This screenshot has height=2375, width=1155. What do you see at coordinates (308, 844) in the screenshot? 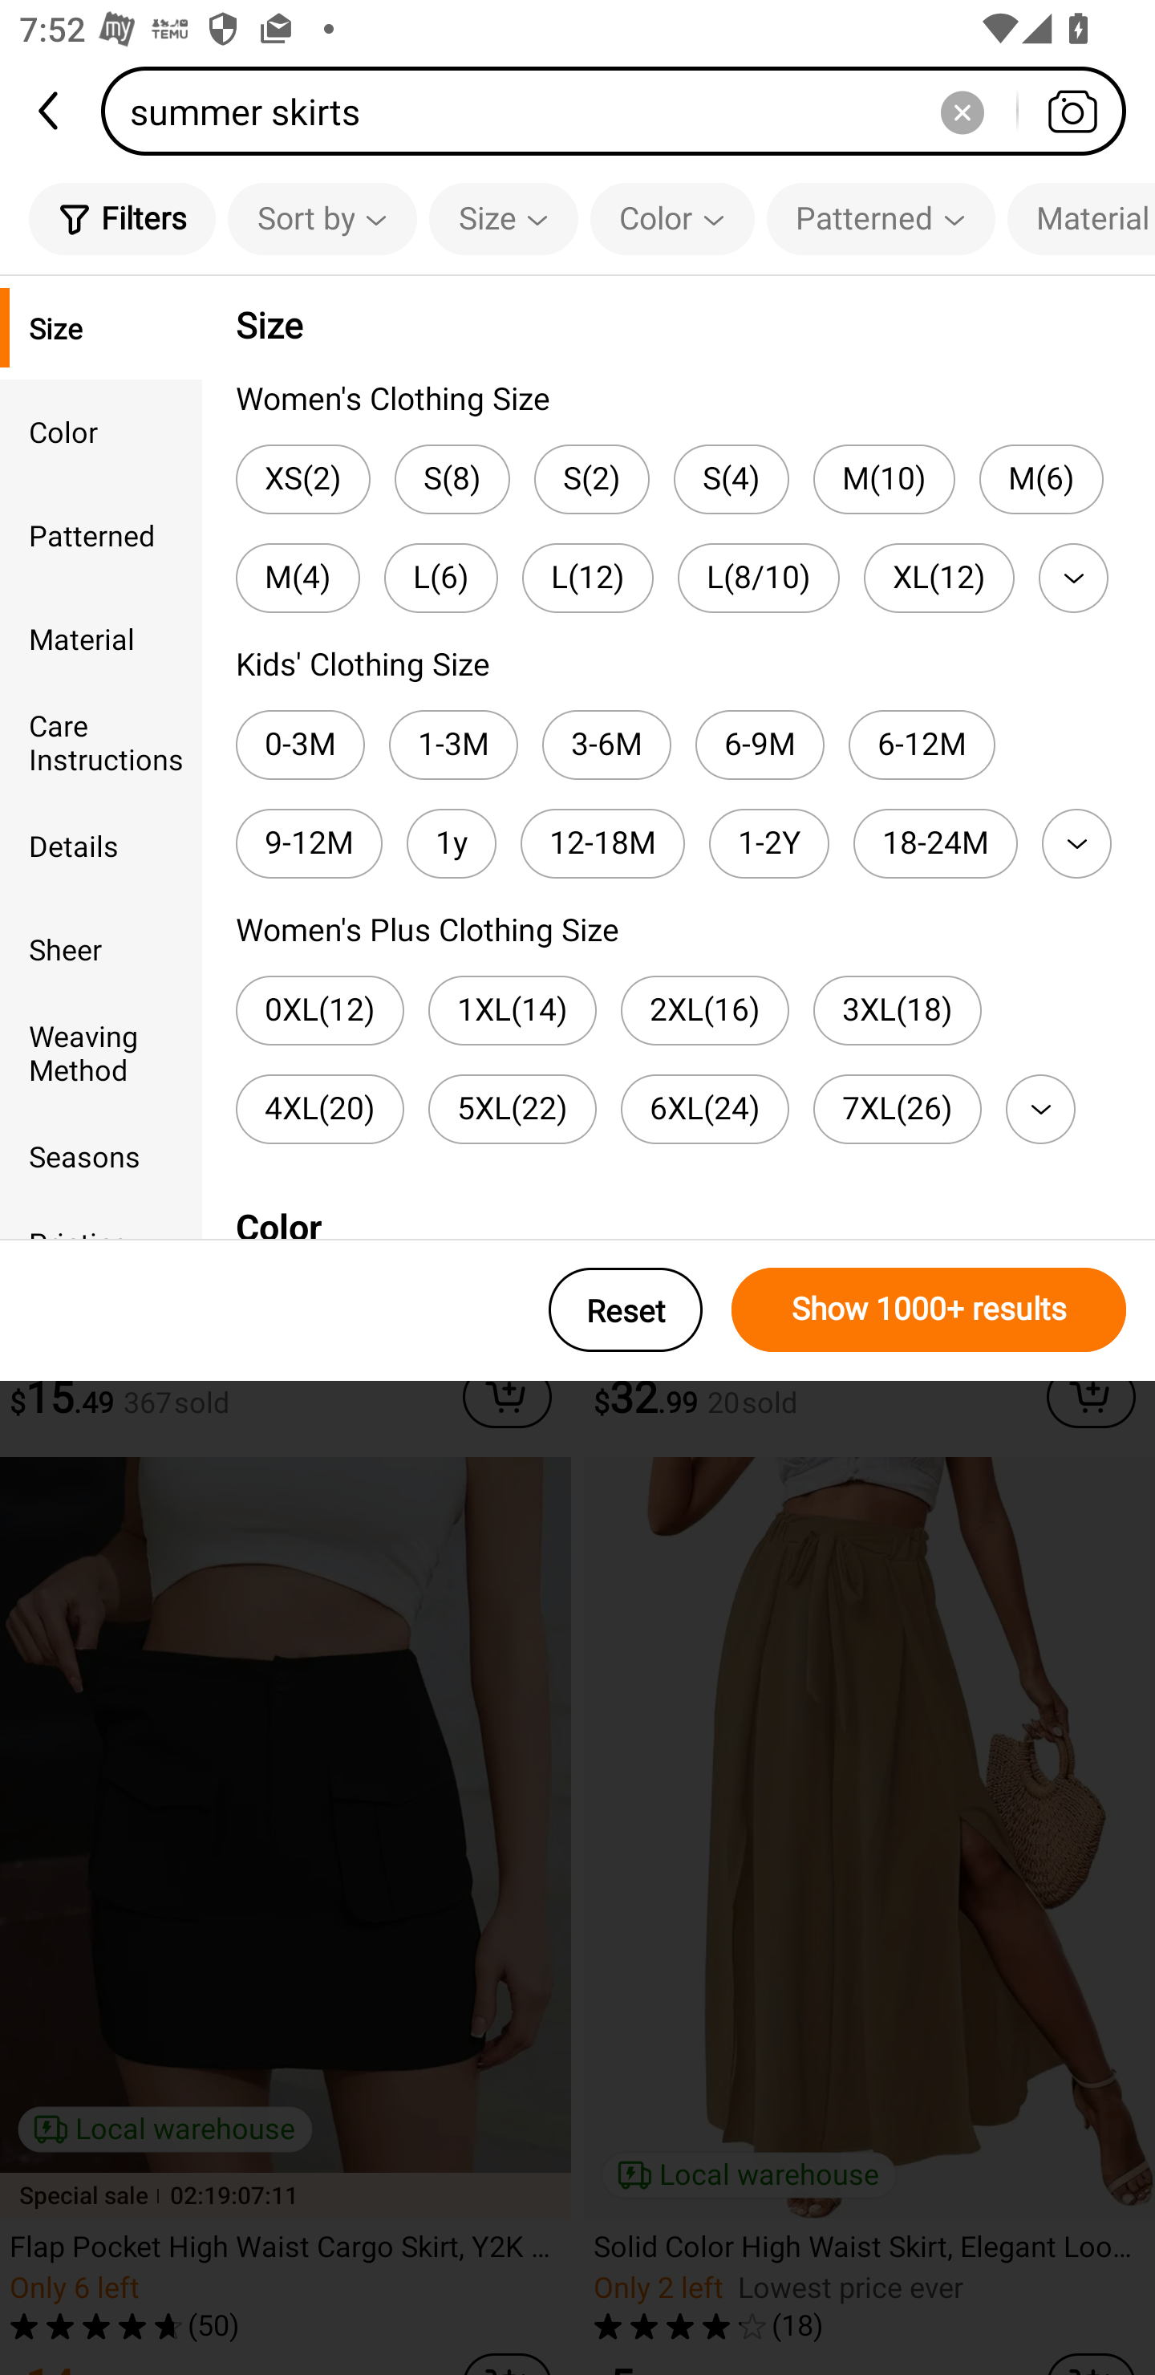
I see `9-12M` at bounding box center [308, 844].